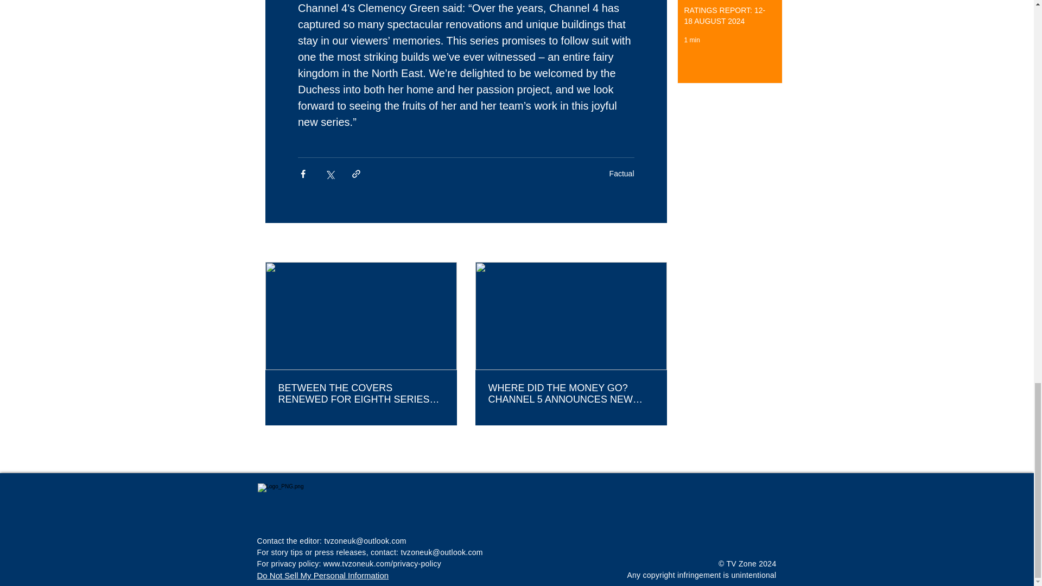 The height and width of the screenshot is (586, 1042). I want to click on See All, so click(655, 243).